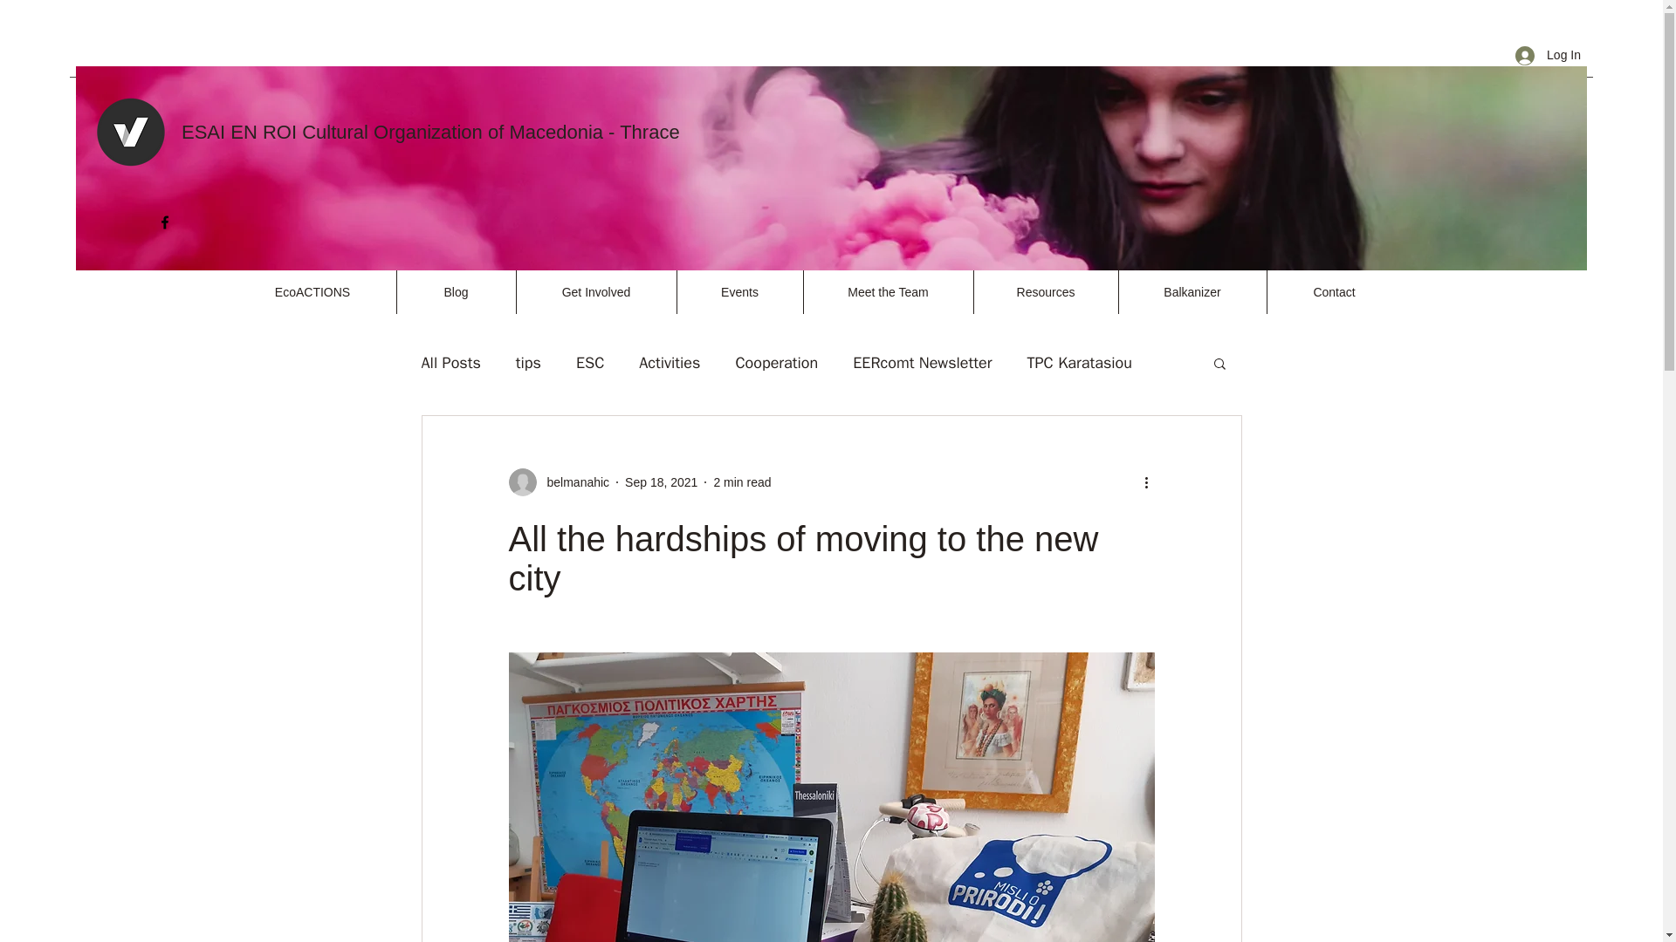 Image resolution: width=1676 pixels, height=942 pixels. I want to click on Sep 18, 2021, so click(661, 481).